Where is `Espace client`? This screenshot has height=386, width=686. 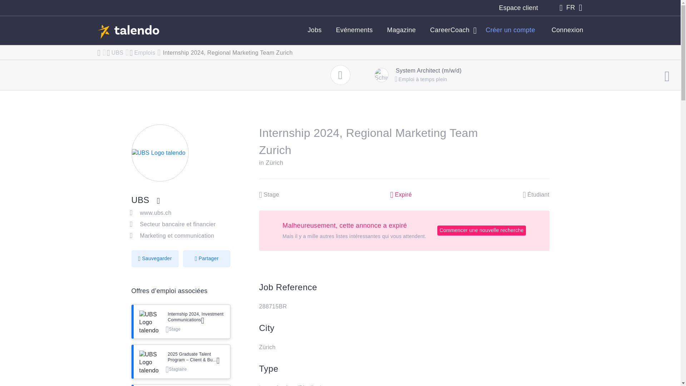 Espace client is located at coordinates (518, 8).